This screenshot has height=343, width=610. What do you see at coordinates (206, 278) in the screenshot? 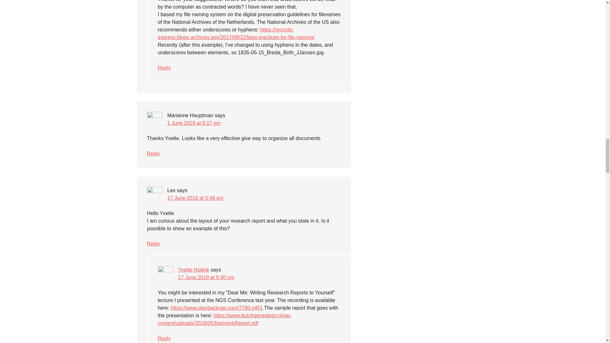
I see `17 June 2019 at 9:30 pm` at bounding box center [206, 278].